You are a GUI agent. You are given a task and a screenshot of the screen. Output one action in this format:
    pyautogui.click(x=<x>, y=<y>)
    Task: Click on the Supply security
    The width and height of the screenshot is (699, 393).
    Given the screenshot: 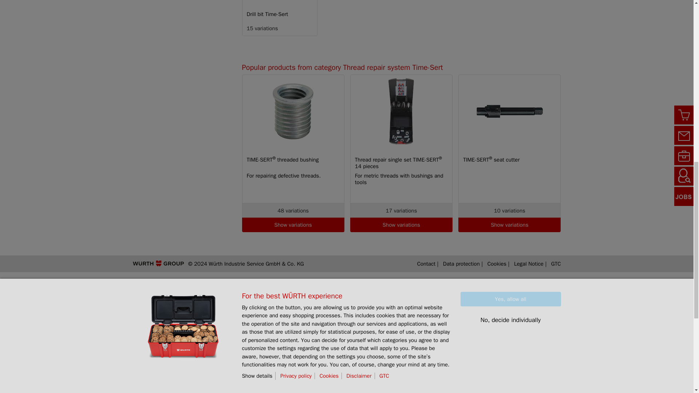 What is the action you would take?
    pyautogui.click(x=153, y=310)
    